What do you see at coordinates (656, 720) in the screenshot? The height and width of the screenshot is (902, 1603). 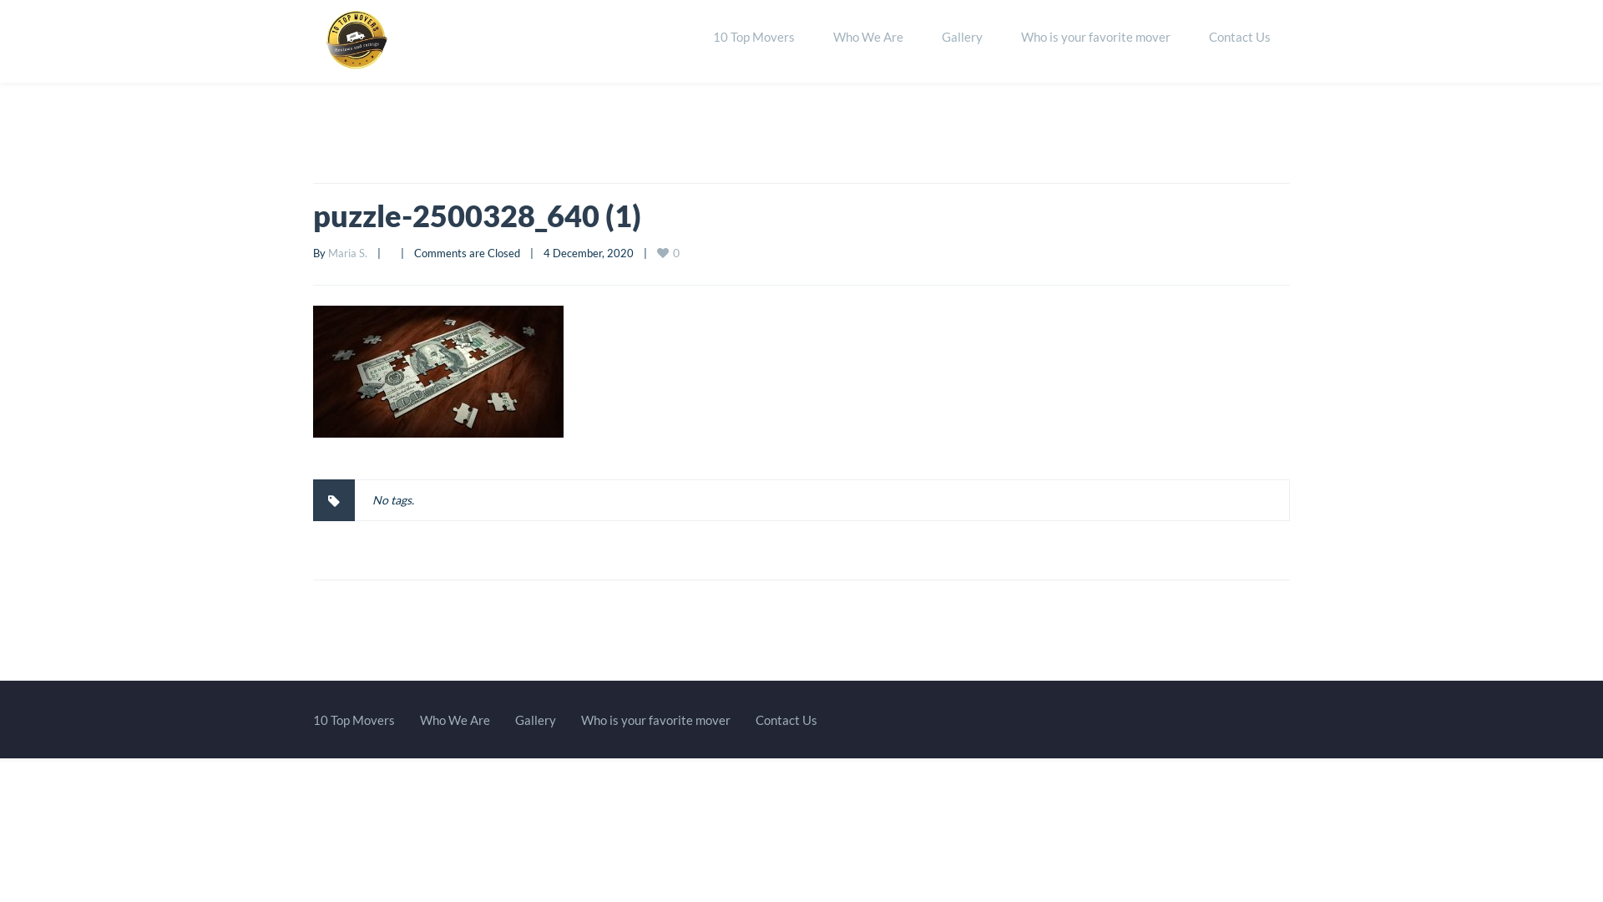 I see `Who is your favorite mover` at bounding box center [656, 720].